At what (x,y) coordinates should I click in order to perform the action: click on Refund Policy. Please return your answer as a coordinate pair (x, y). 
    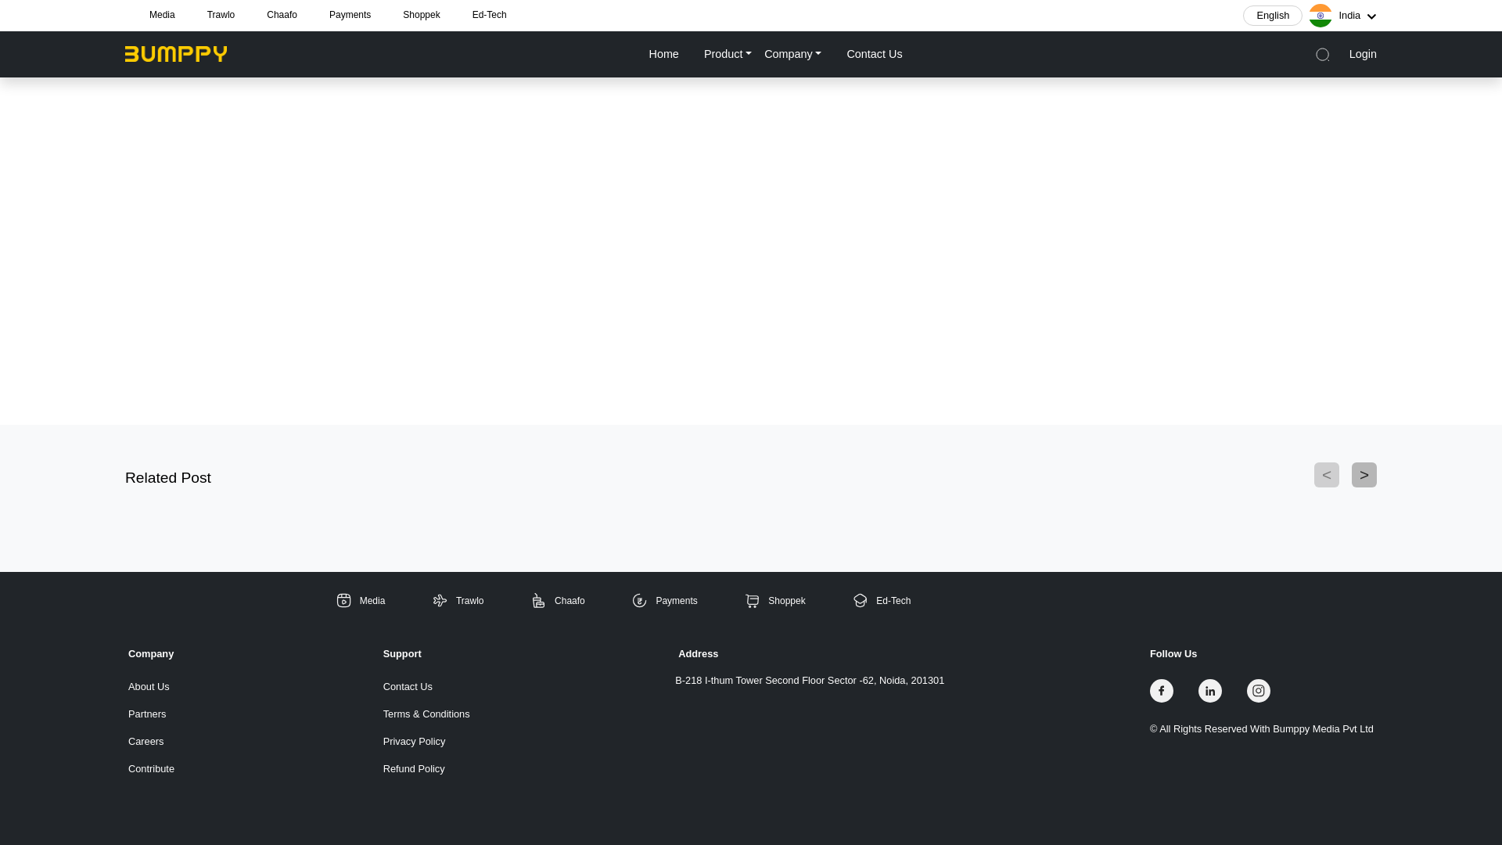
    Looking at the image, I should click on (426, 768).